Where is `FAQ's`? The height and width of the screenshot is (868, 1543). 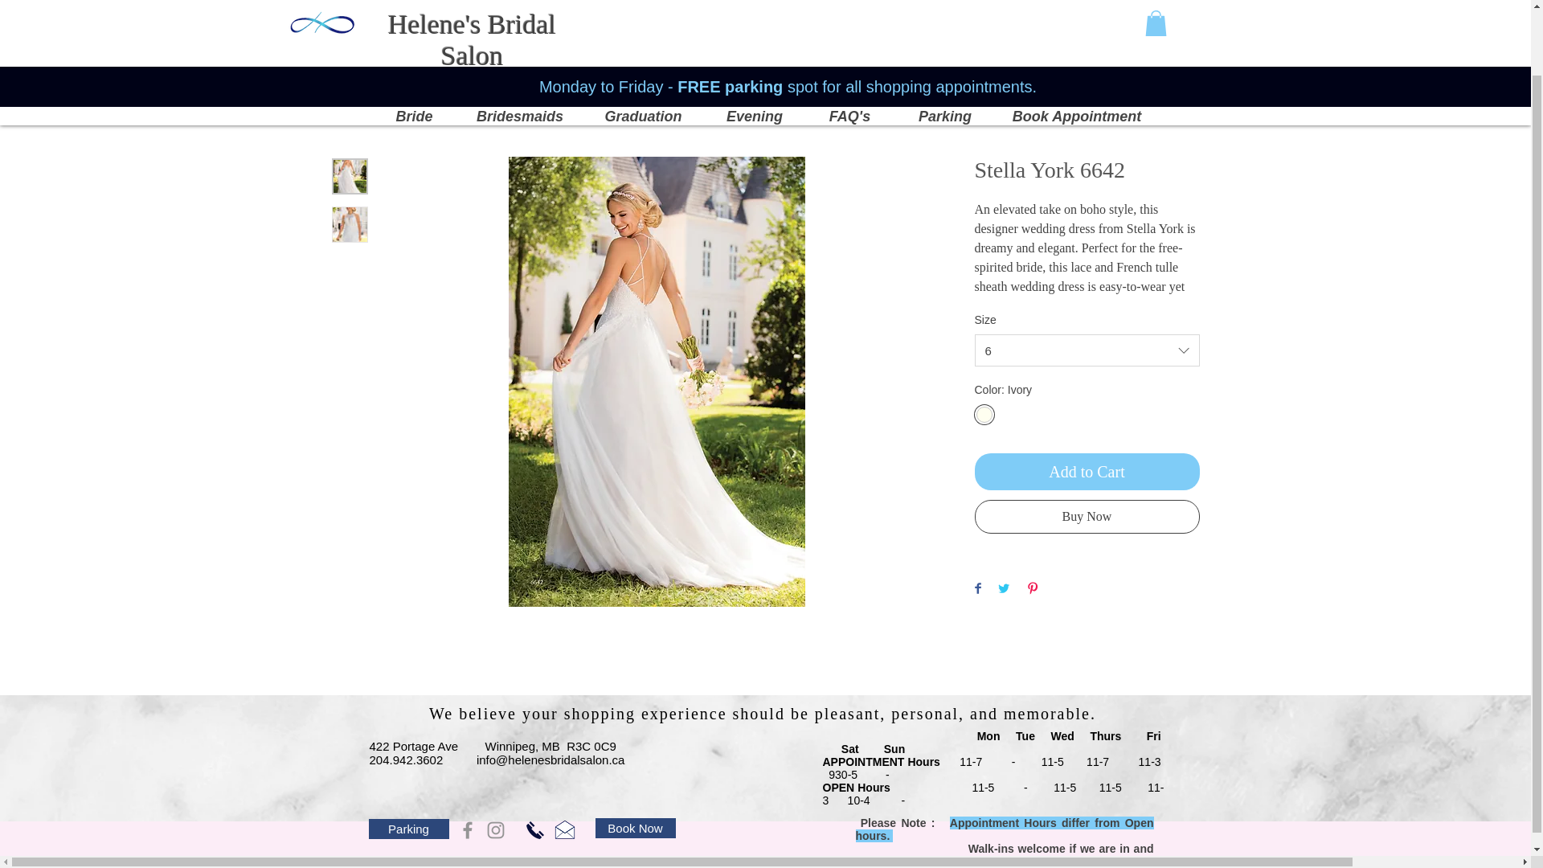 FAQ's is located at coordinates (850, 44).